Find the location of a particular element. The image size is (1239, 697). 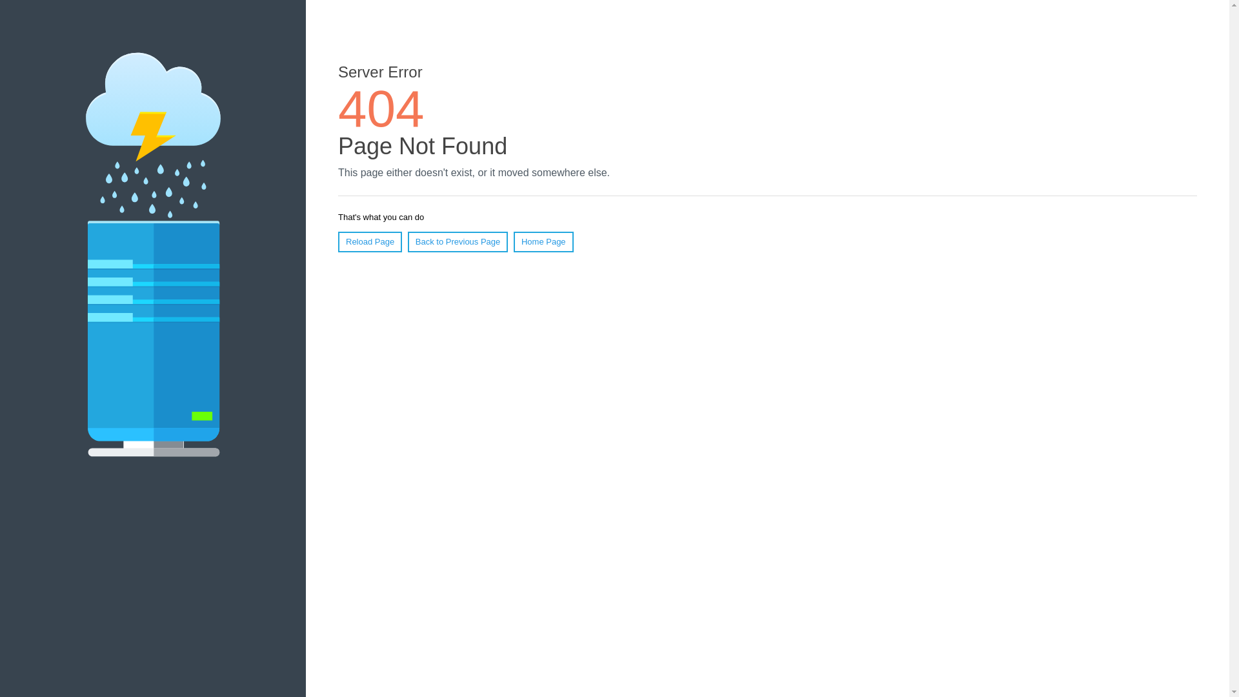

Home Page is located at coordinates (543, 242).